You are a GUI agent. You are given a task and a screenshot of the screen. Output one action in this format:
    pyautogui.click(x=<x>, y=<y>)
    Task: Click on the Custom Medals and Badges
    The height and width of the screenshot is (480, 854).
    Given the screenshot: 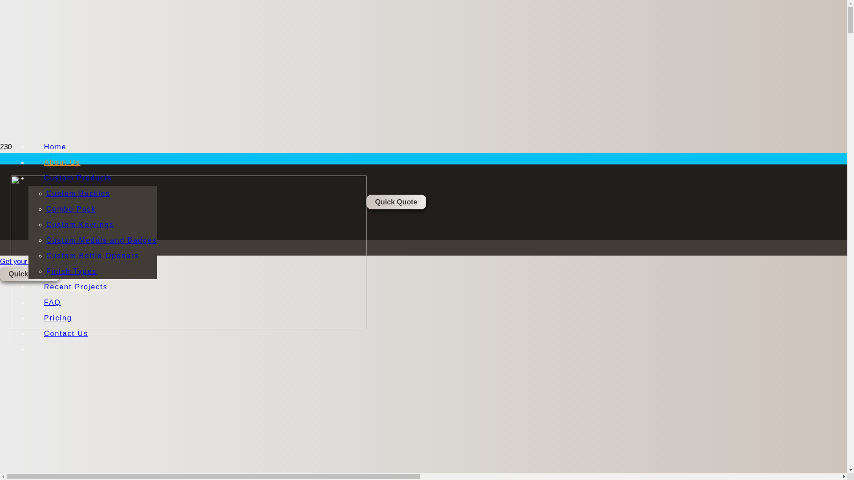 What is the action you would take?
    pyautogui.click(x=101, y=240)
    